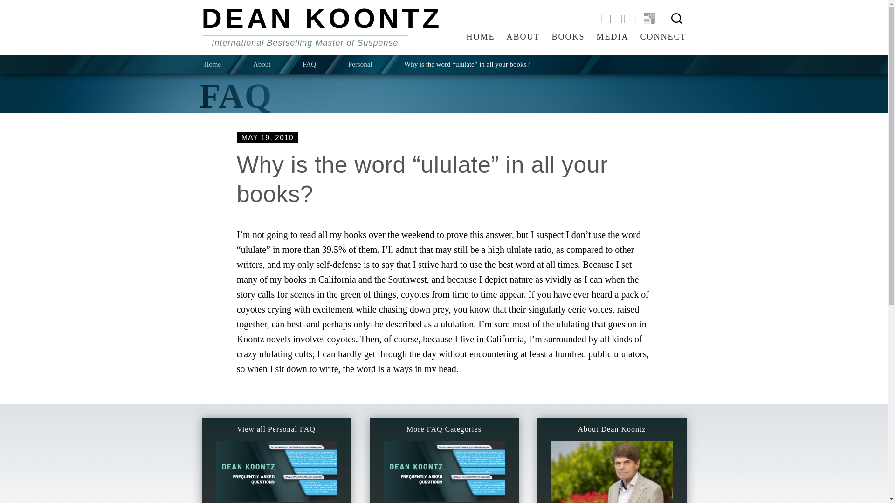  Describe the element at coordinates (480, 38) in the screenshot. I see `HOME` at that location.